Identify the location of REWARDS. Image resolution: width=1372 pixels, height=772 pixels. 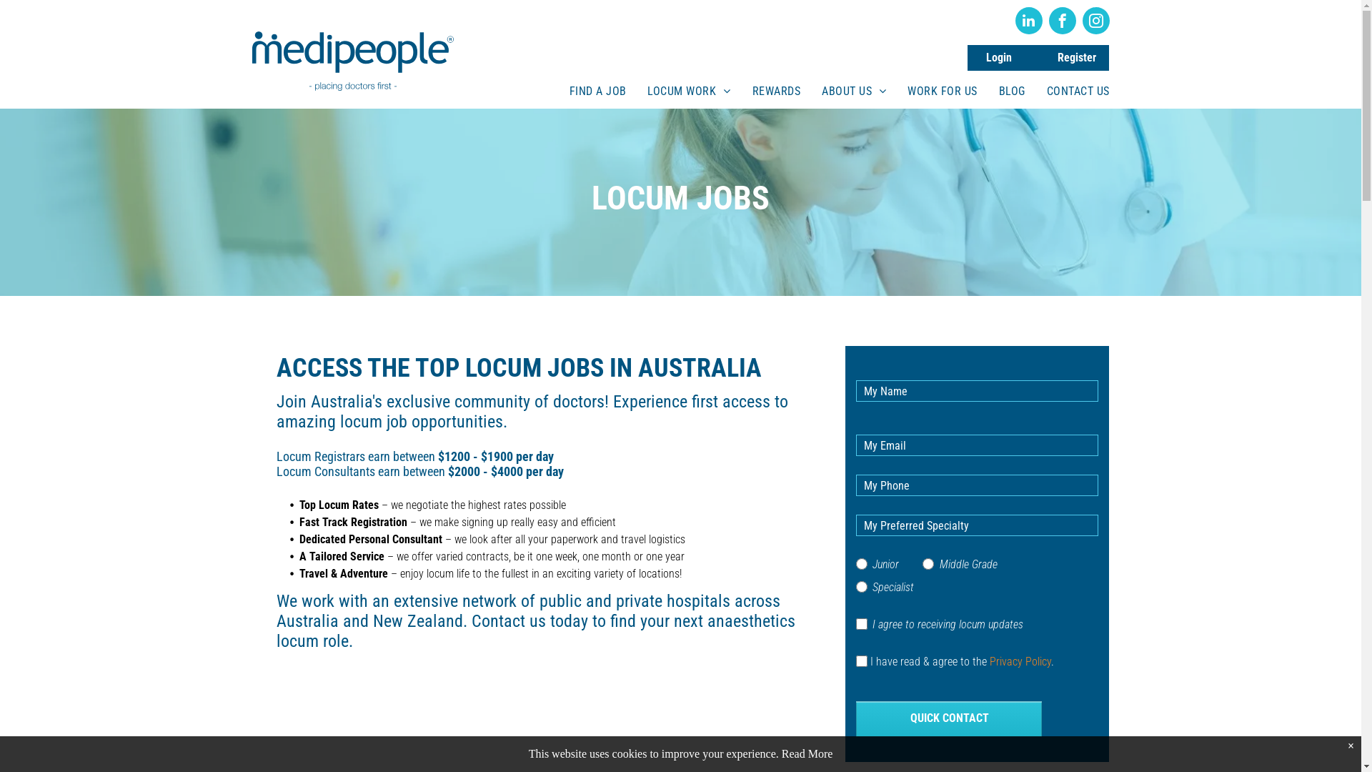
(776, 91).